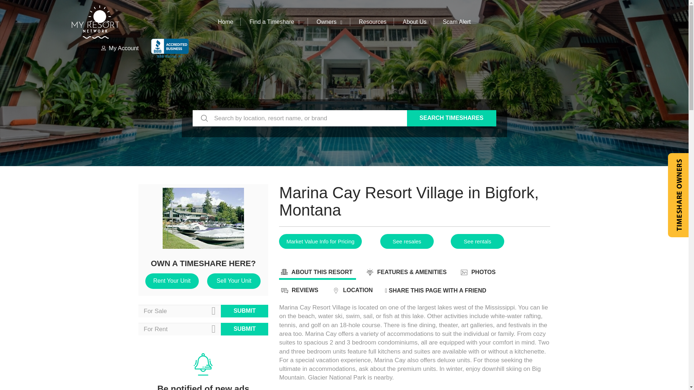 This screenshot has height=390, width=694. What do you see at coordinates (234, 281) in the screenshot?
I see `Sell Your Unit` at bounding box center [234, 281].